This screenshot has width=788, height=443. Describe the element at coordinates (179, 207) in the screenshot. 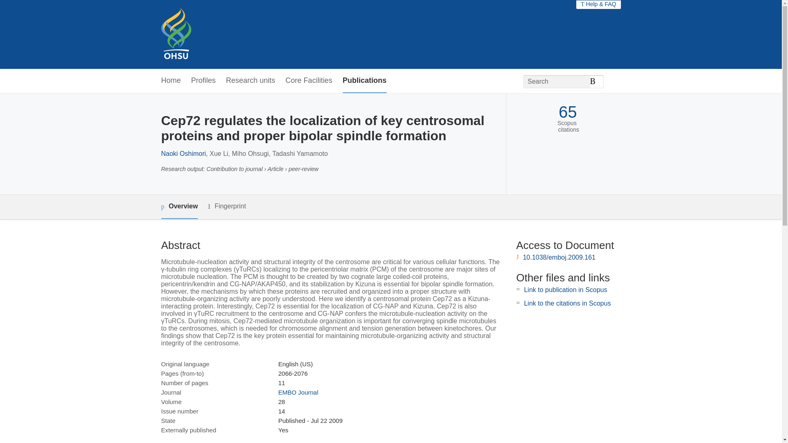

I see `Overview` at that location.